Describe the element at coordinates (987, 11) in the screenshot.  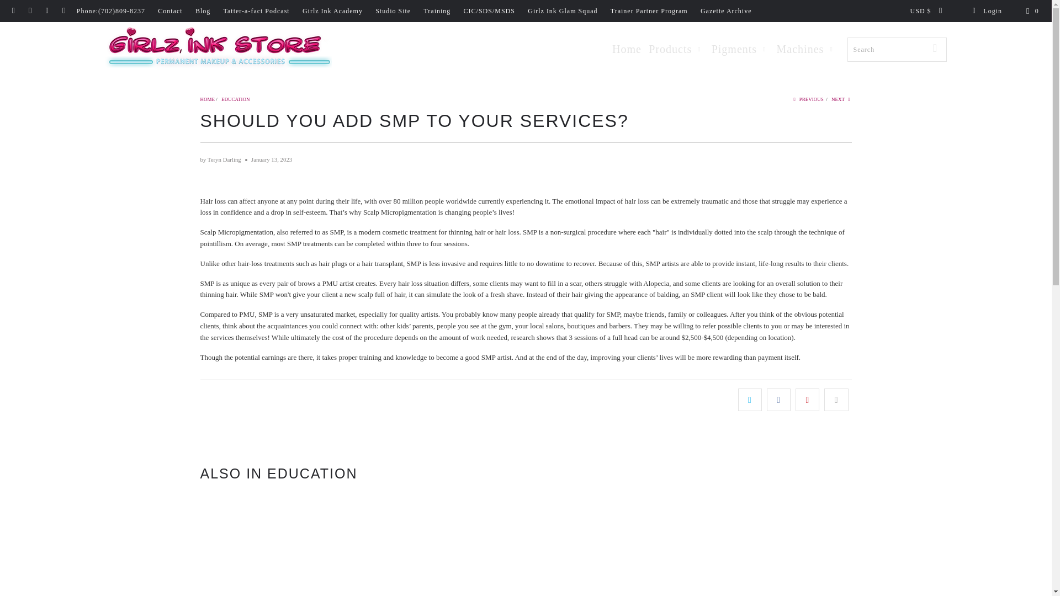
I see `My Account ` at that location.